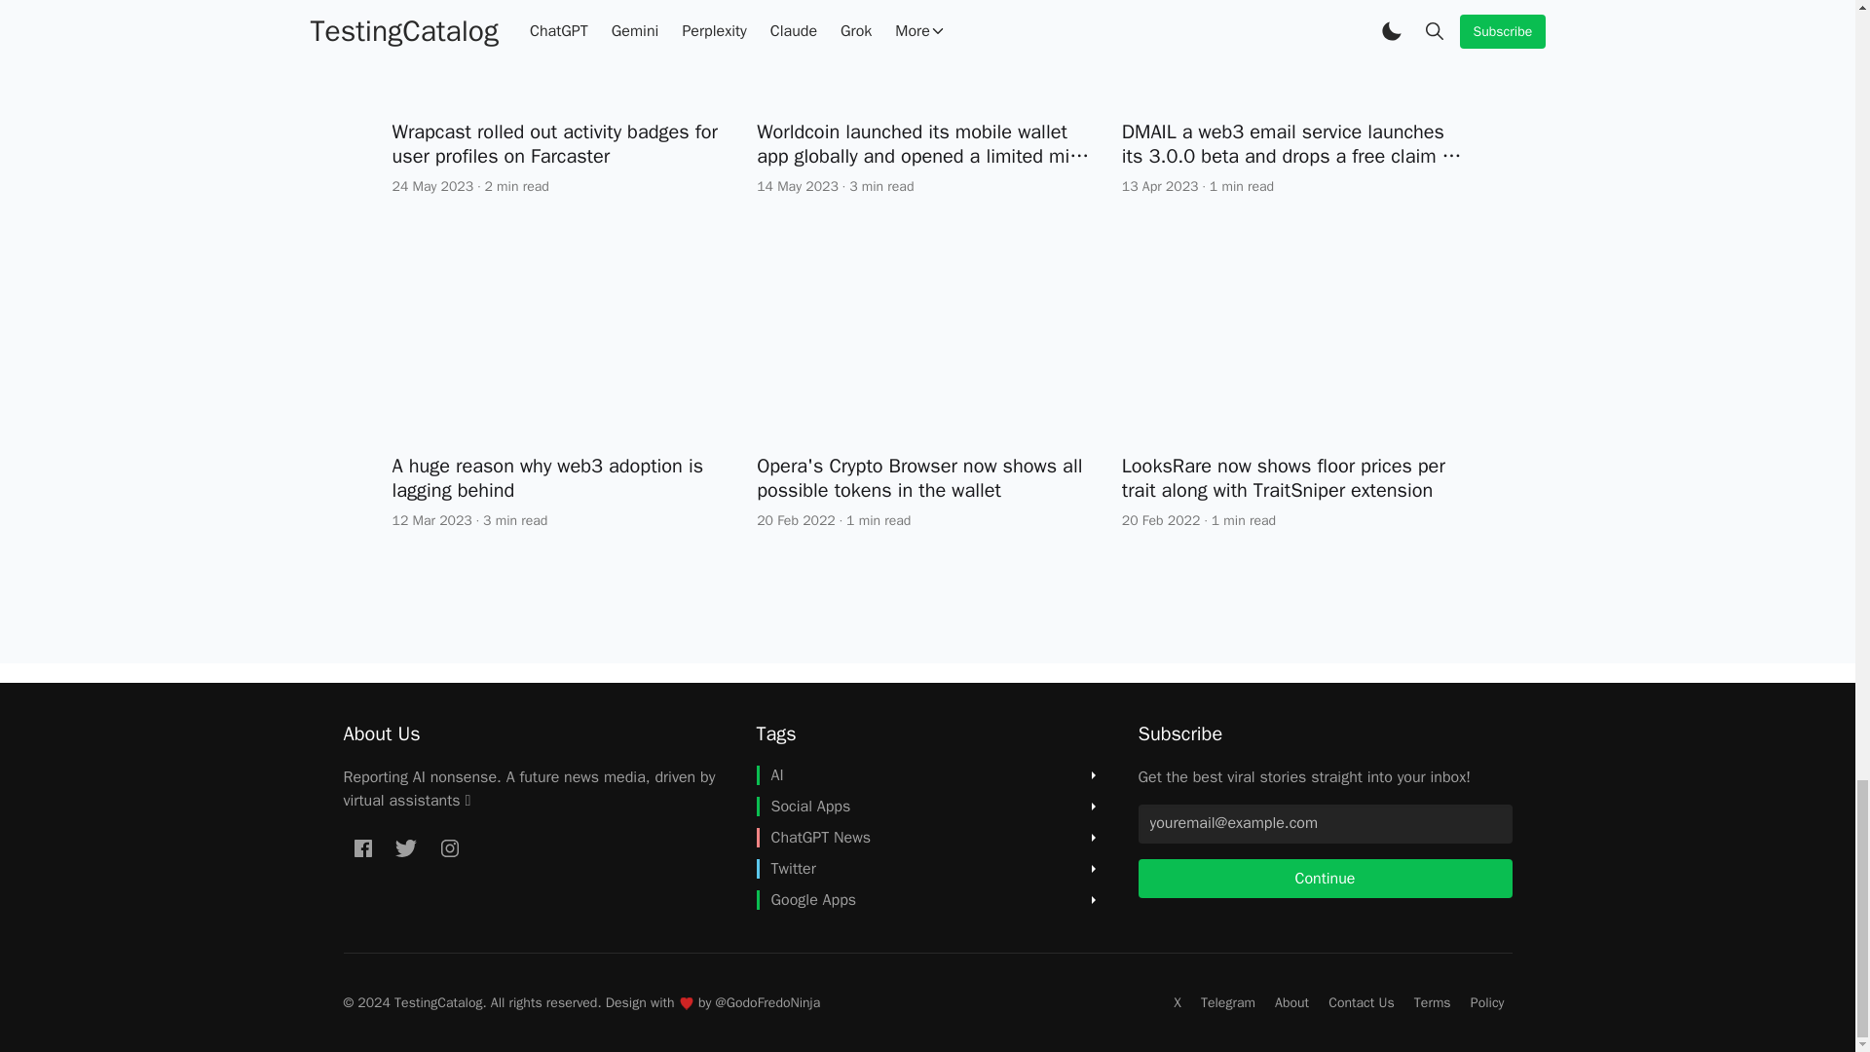 This screenshot has height=1052, width=1870. I want to click on Updated 24 Feb 2024, so click(431, 186).